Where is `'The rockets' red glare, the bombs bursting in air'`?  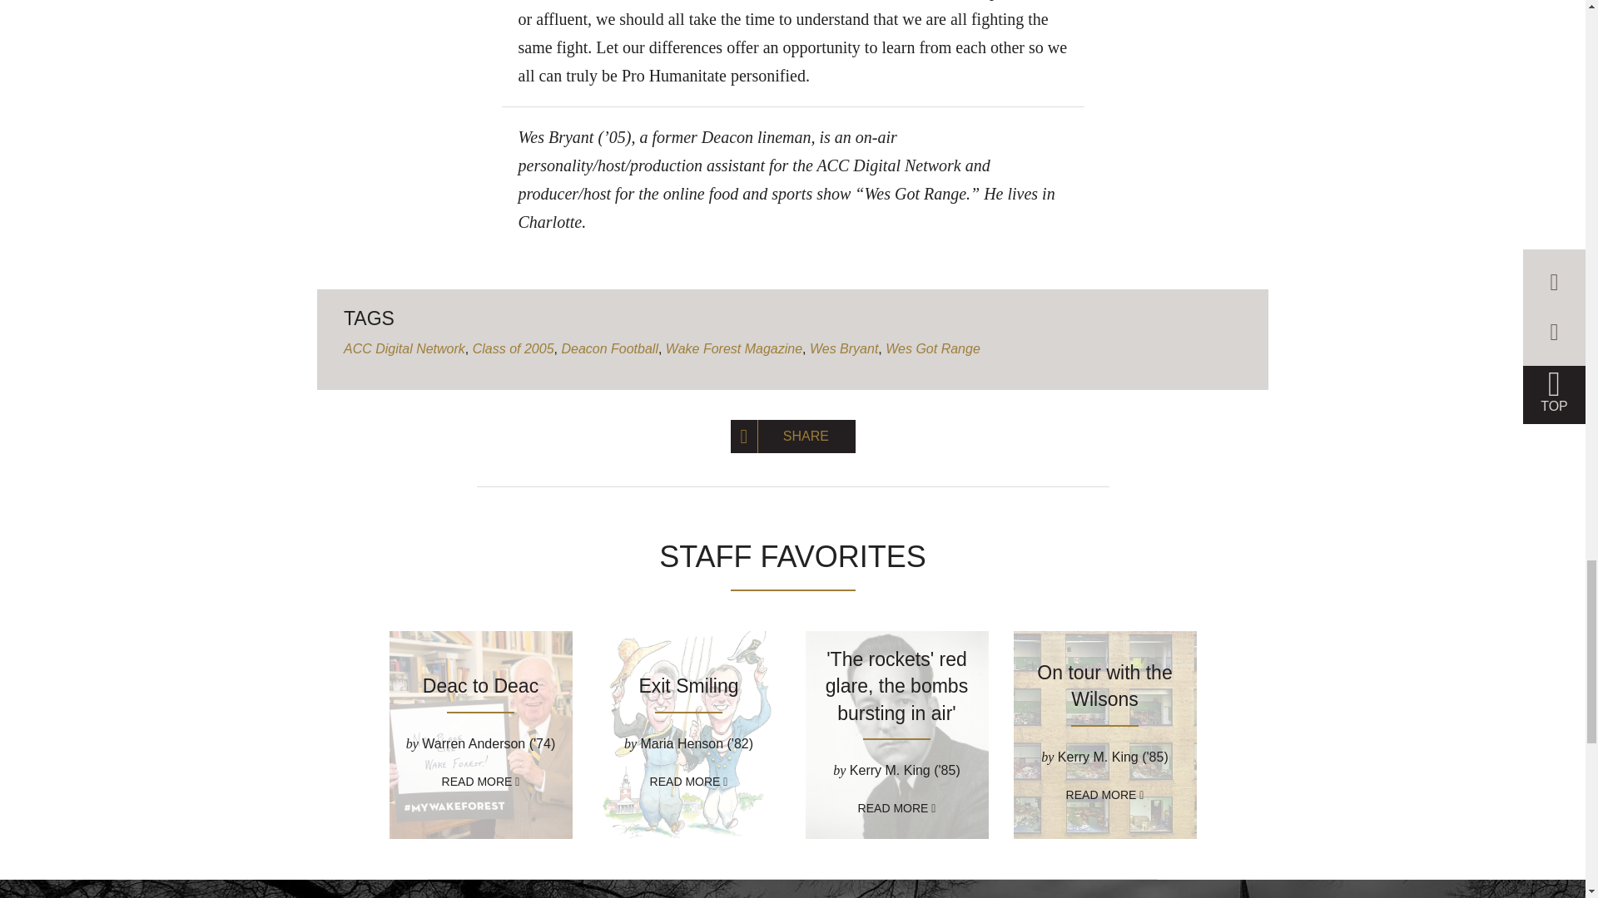
'The rockets' red glare, the bombs bursting in air' is located at coordinates (897, 685).